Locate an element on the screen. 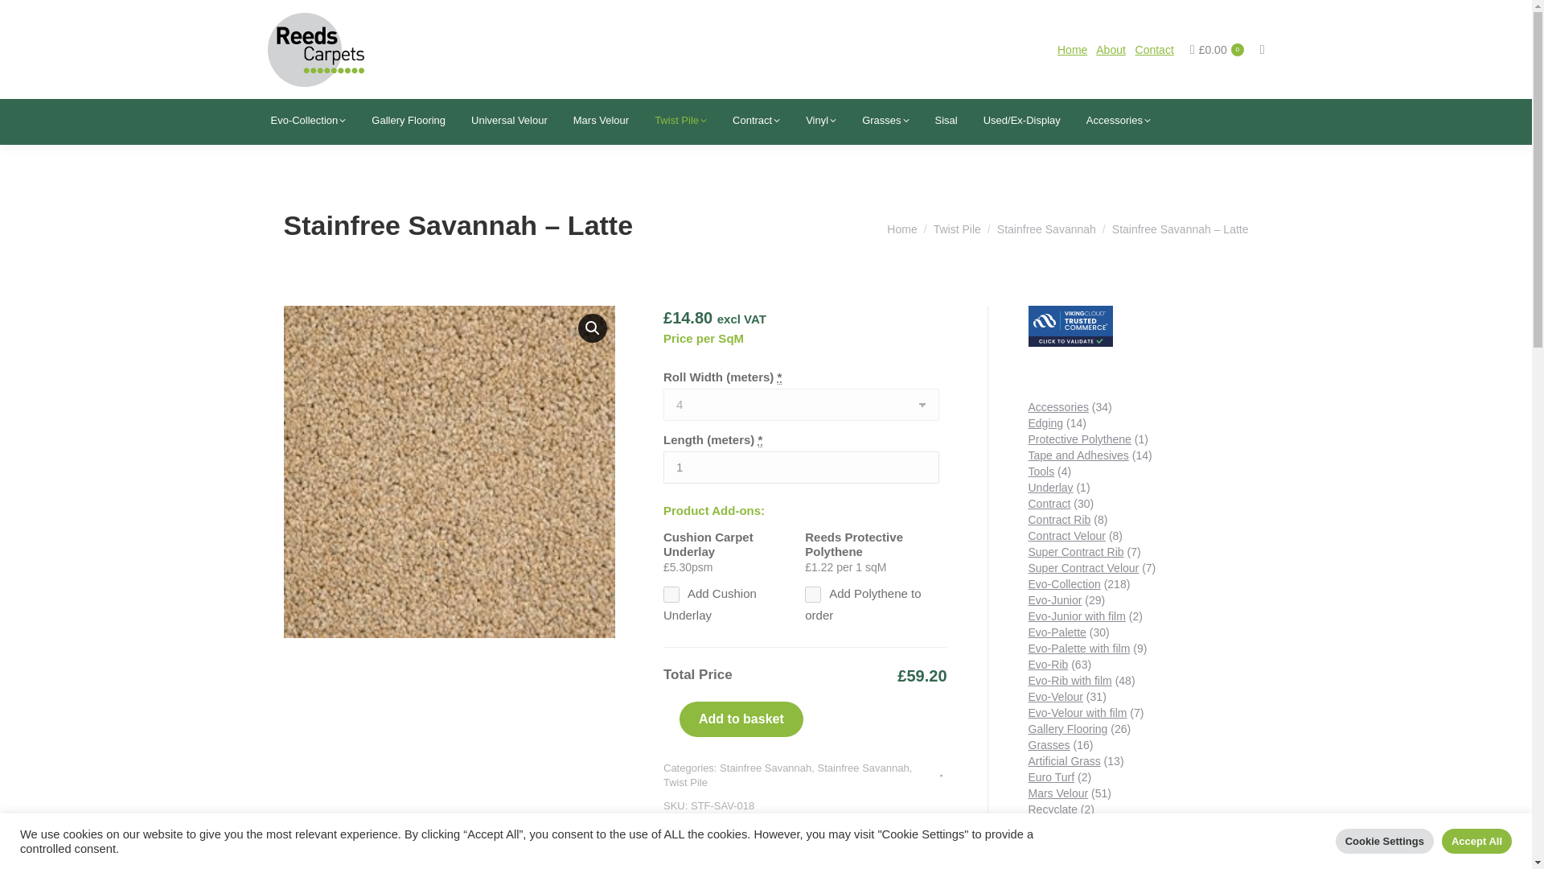 This screenshot has height=869, width=1544. 2pdam is located at coordinates (812, 595).